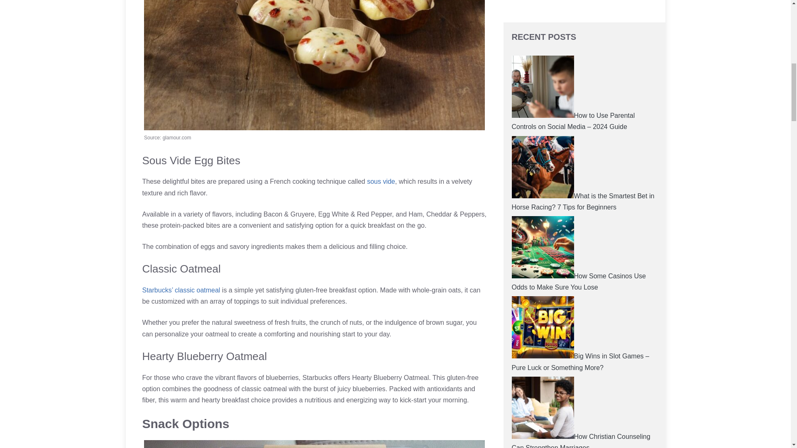 The height and width of the screenshot is (448, 797). What do you see at coordinates (523, 181) in the screenshot?
I see `Berserk` at bounding box center [523, 181].